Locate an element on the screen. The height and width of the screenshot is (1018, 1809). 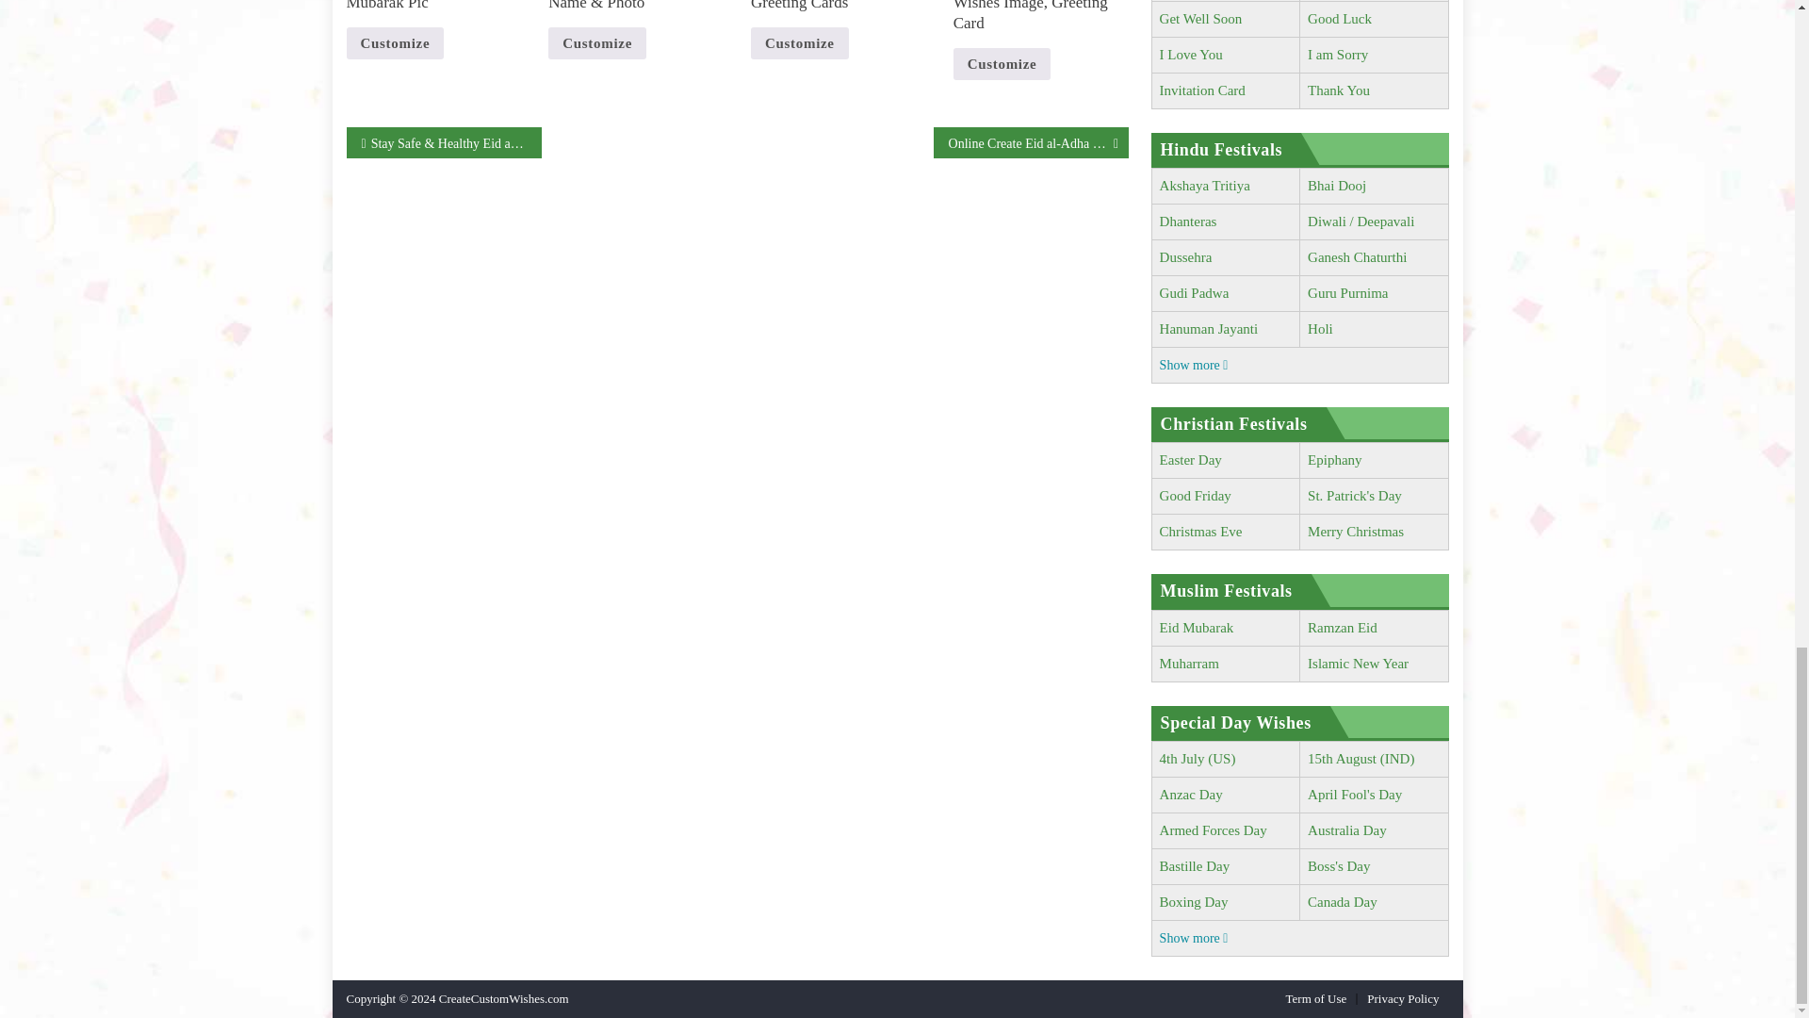
Thank You is located at coordinates (1338, 90).